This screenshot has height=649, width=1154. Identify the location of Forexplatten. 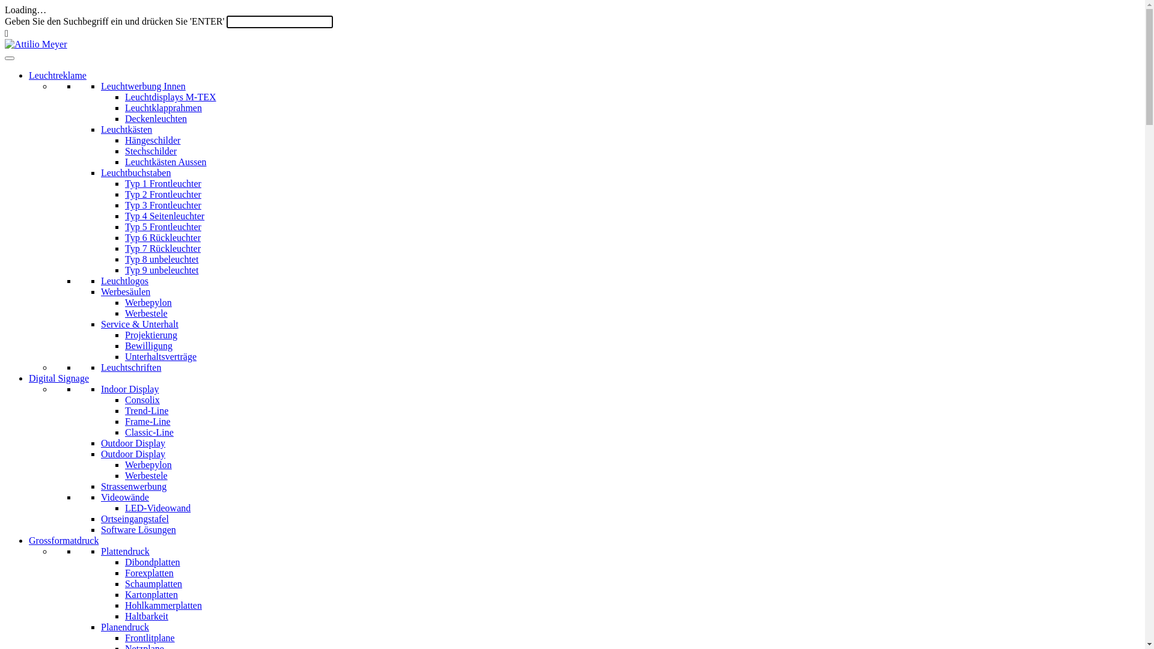
(149, 573).